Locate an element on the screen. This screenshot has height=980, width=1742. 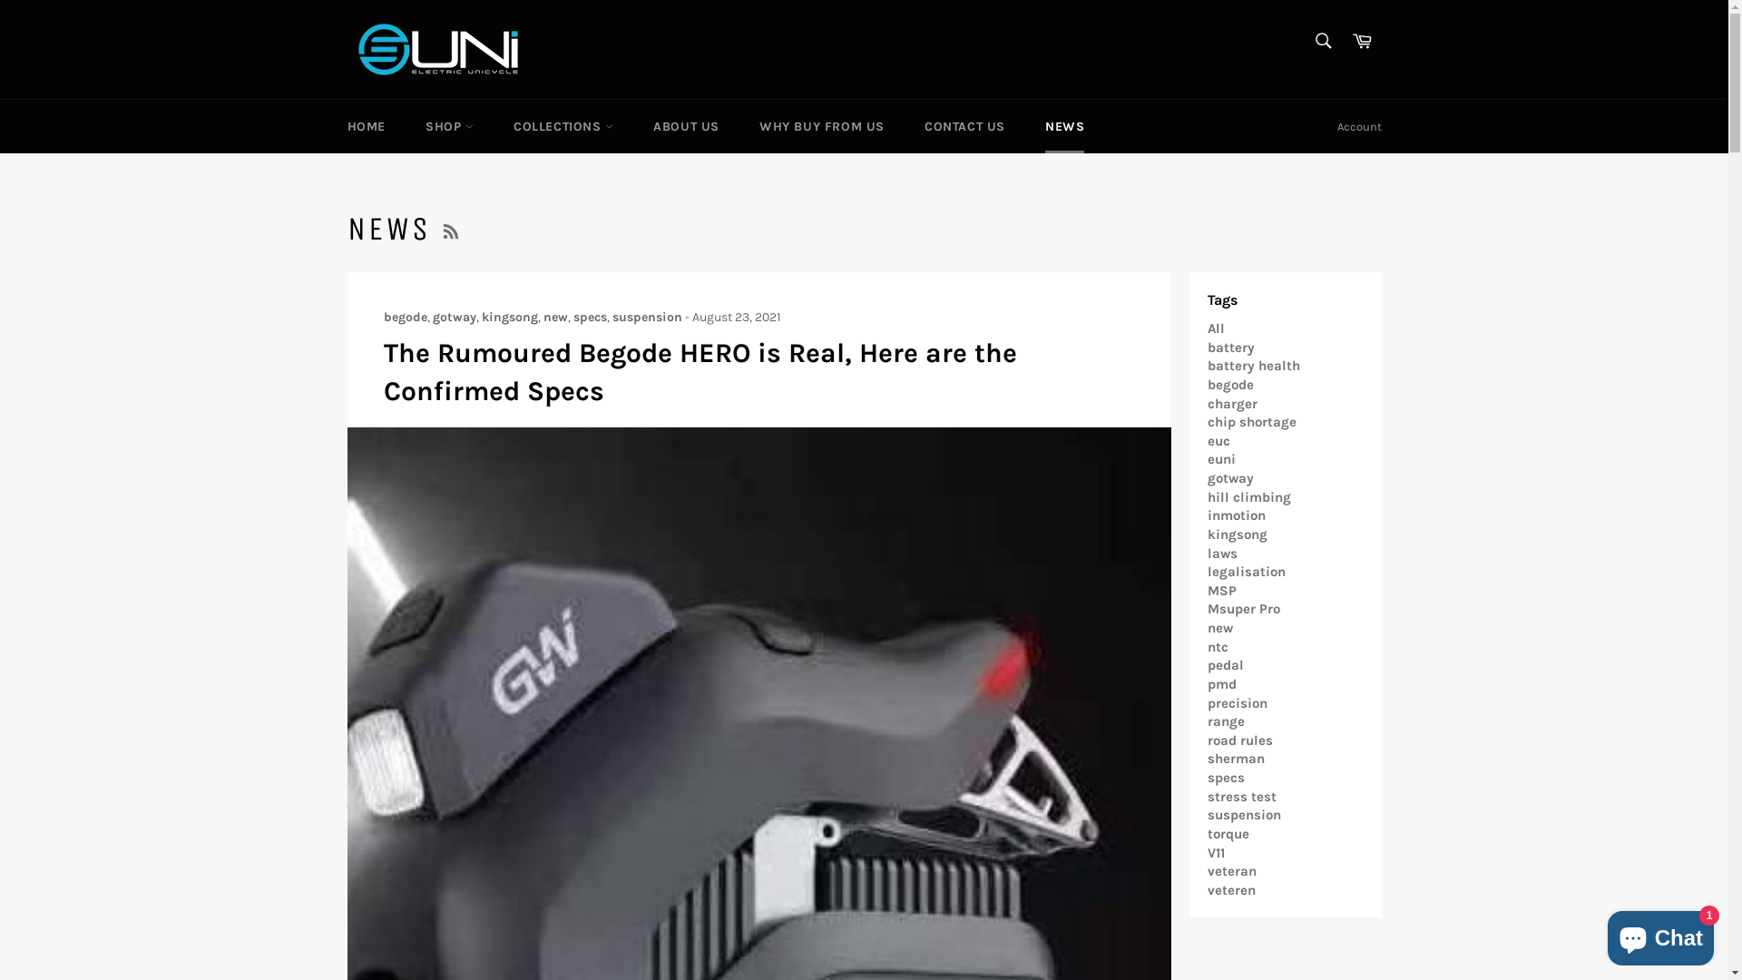
begode is located at coordinates (405, 318).